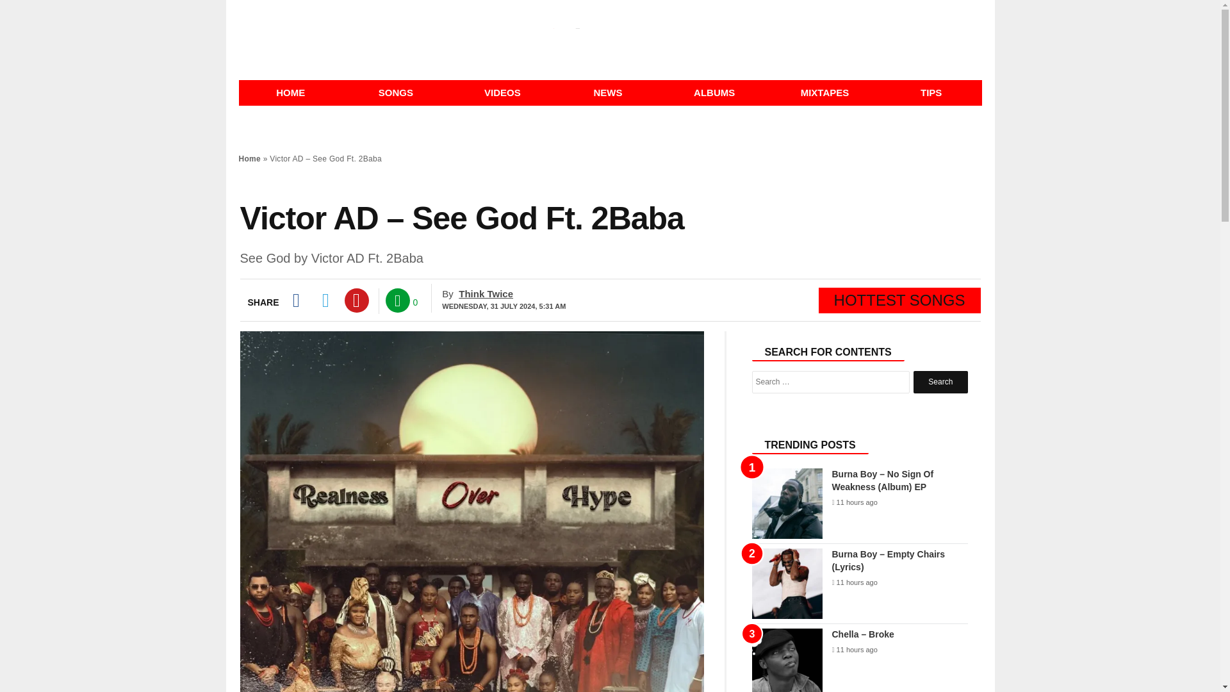 This screenshot has height=692, width=1230. I want to click on Videos, so click(502, 93).